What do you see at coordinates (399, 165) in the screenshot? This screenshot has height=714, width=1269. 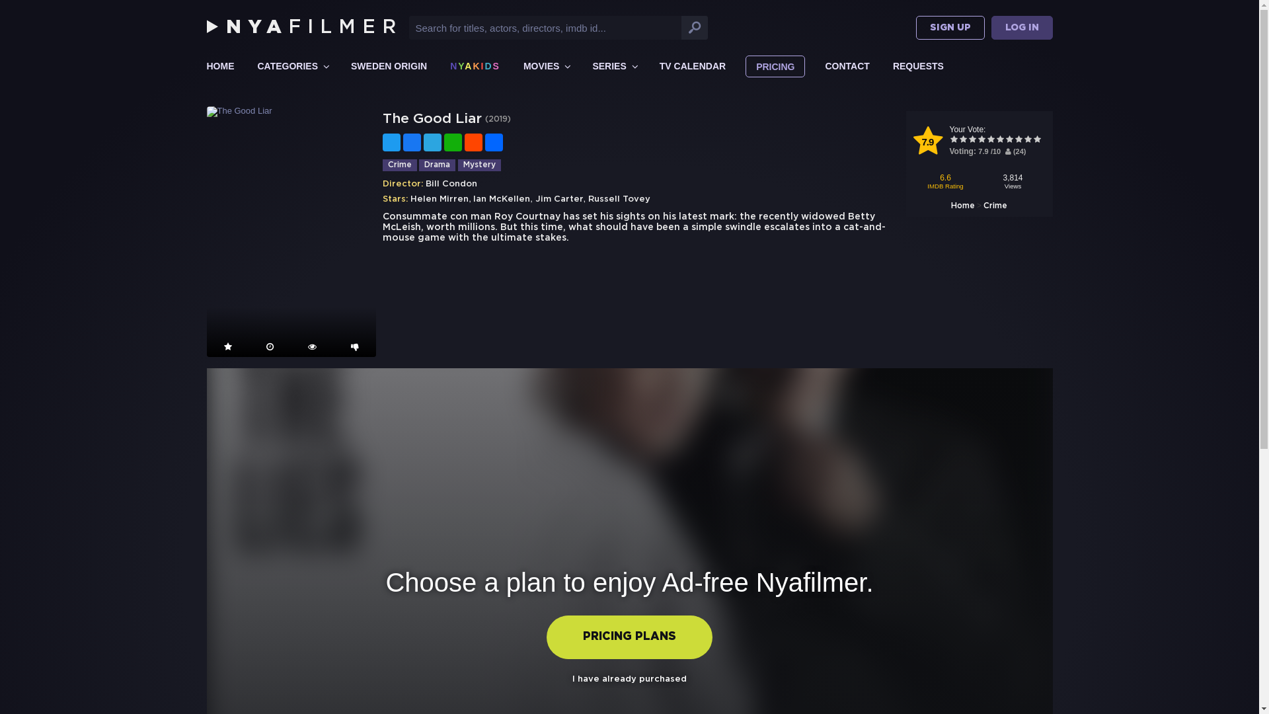 I see `Crime` at bounding box center [399, 165].